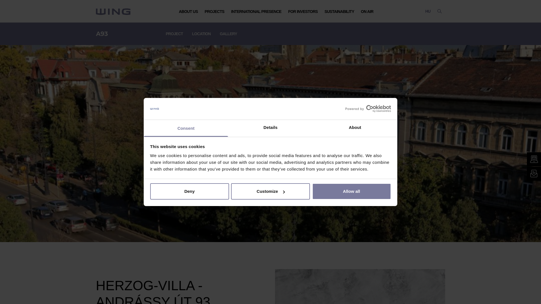 The image size is (541, 304). I want to click on About, so click(355, 128).